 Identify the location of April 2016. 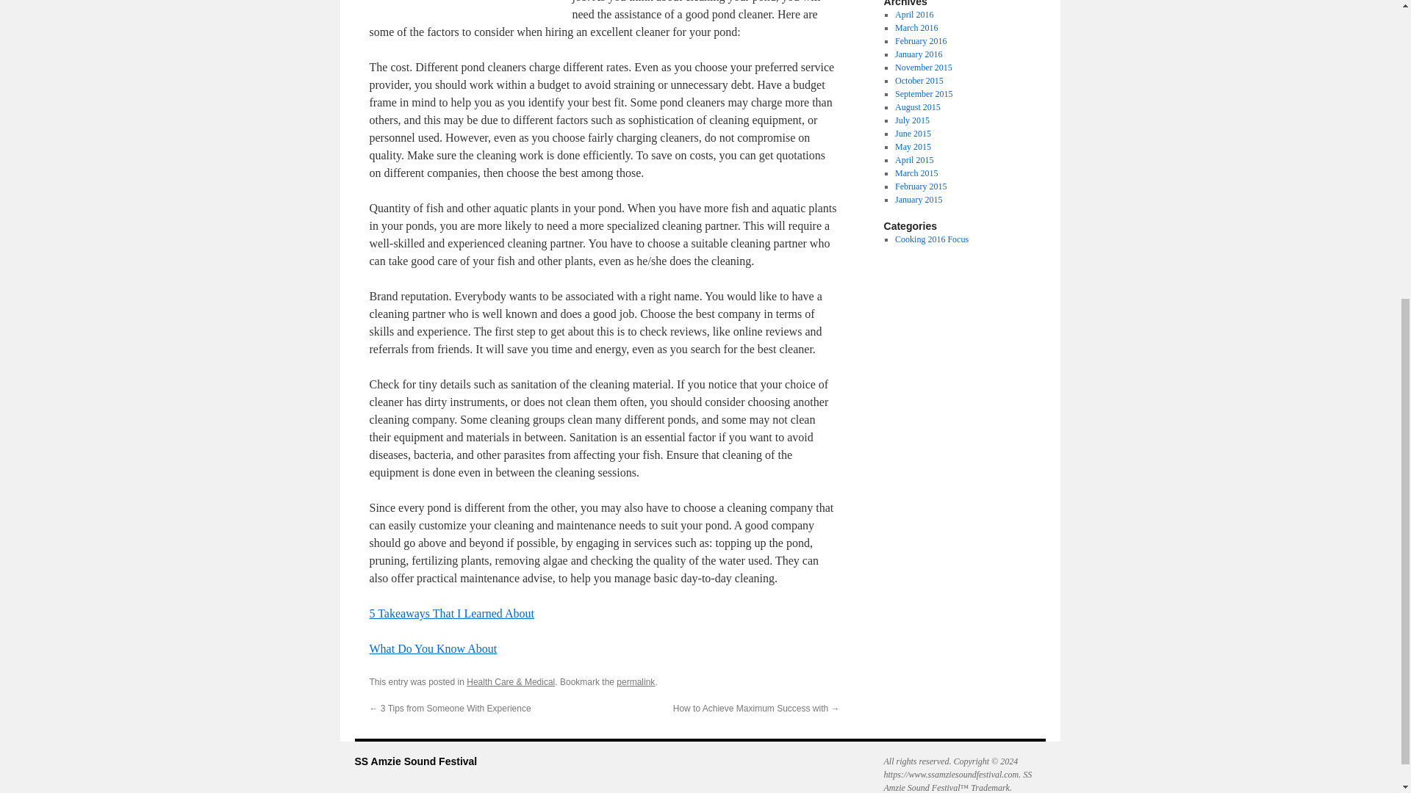
(913, 15).